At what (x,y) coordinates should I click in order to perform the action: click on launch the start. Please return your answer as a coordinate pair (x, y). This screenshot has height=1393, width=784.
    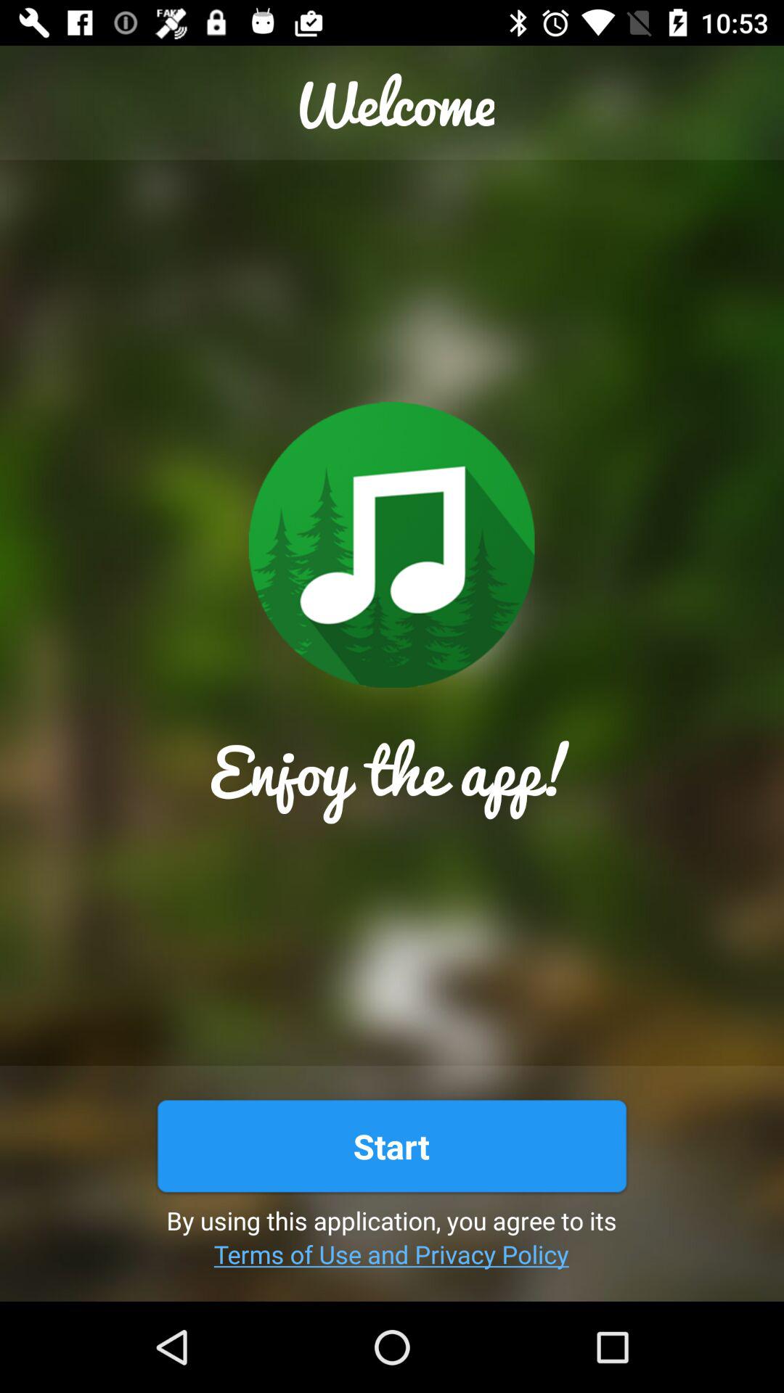
    Looking at the image, I should click on (391, 1146).